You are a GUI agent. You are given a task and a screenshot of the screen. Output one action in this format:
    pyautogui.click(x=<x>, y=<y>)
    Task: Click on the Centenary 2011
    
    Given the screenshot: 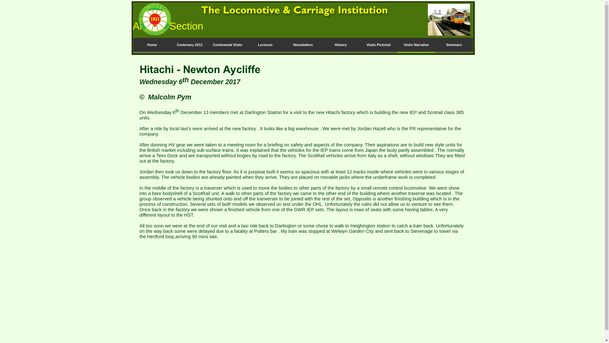 What is the action you would take?
    pyautogui.click(x=189, y=45)
    